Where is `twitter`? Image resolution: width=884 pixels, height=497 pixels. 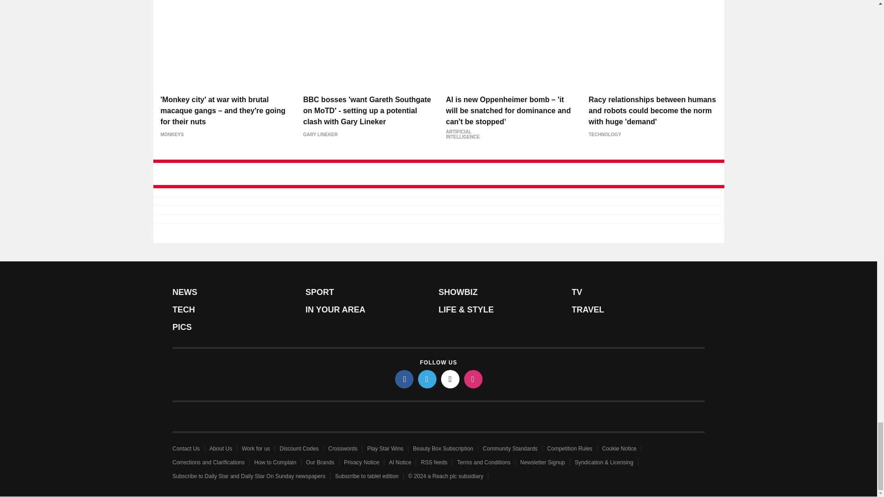 twitter is located at coordinates (427, 379).